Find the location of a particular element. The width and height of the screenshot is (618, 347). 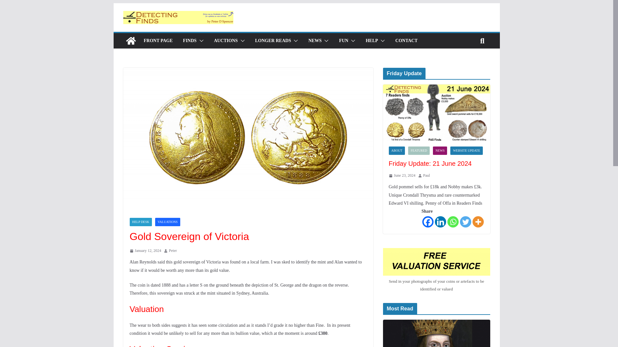

HELP is located at coordinates (371, 41).